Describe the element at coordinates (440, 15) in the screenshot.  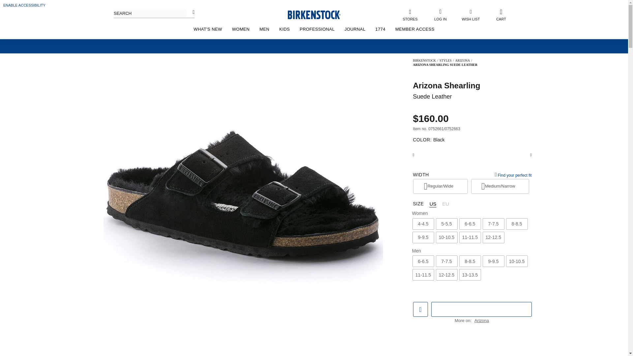
I see `LOG IN` at that location.